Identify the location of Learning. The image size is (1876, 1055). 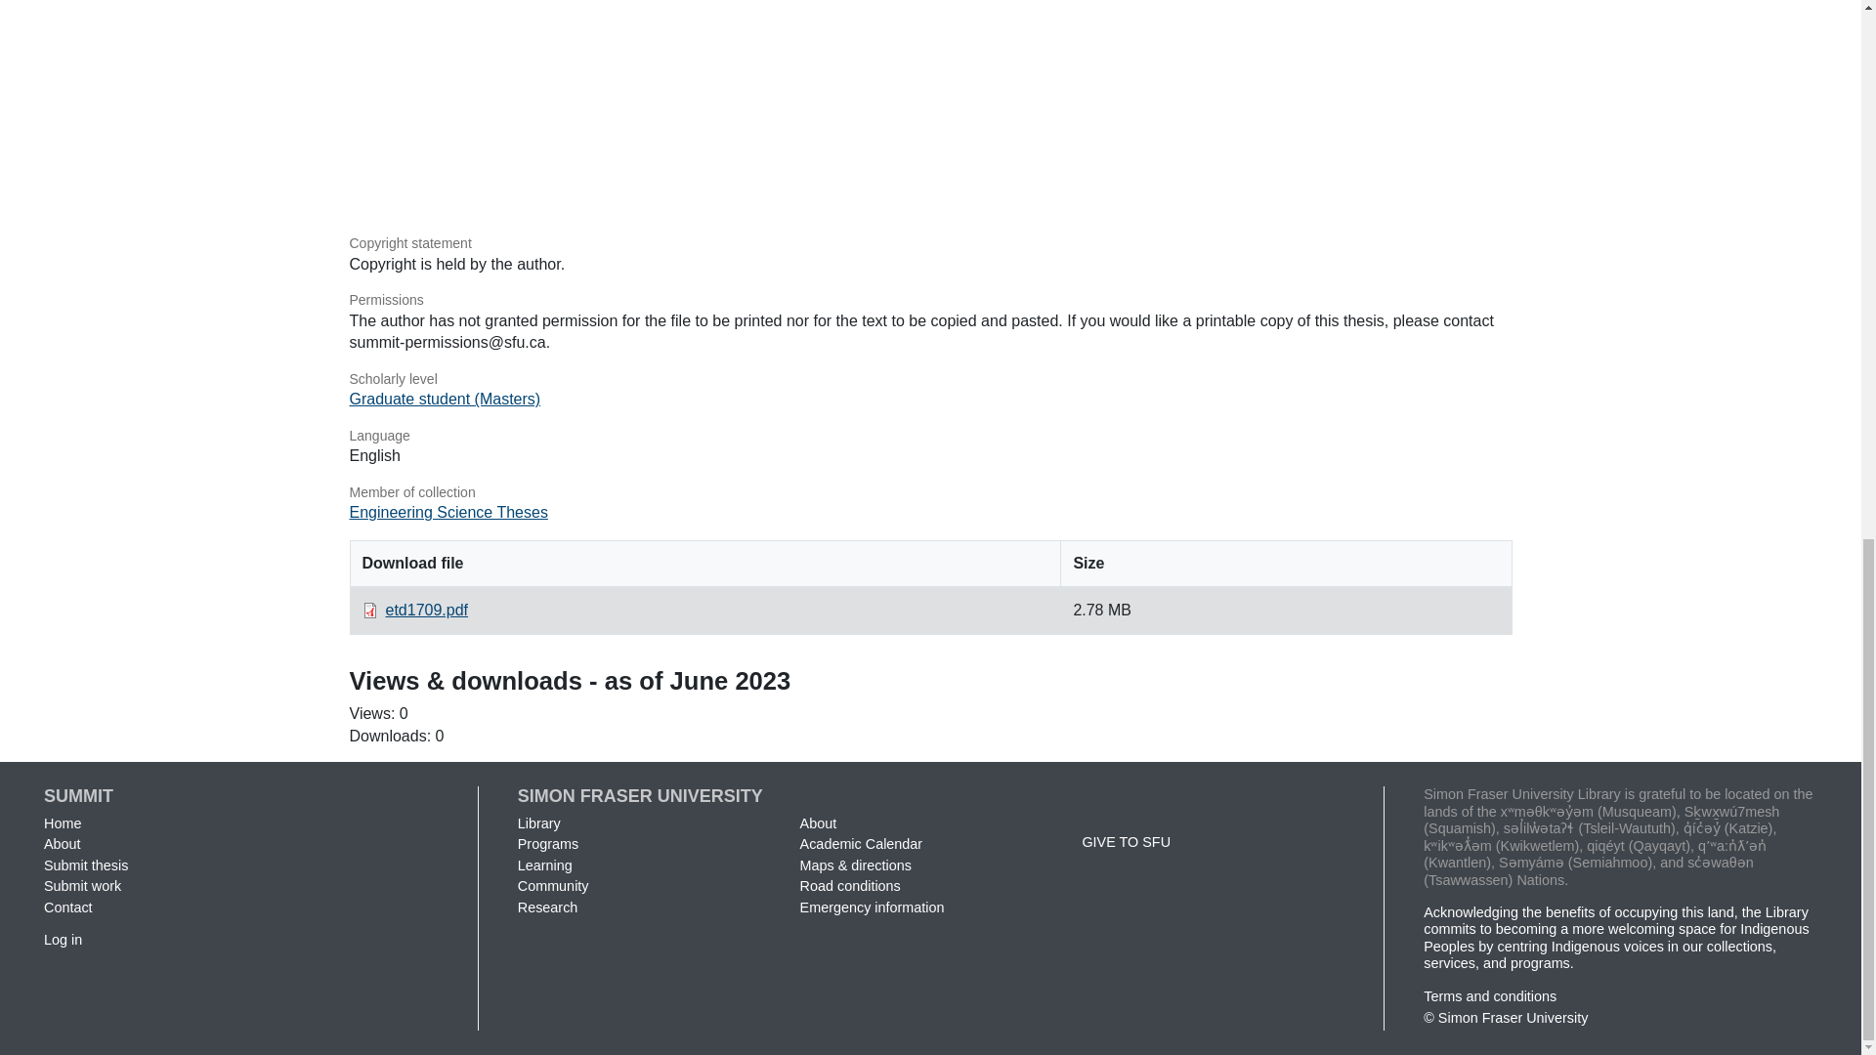
(544, 865).